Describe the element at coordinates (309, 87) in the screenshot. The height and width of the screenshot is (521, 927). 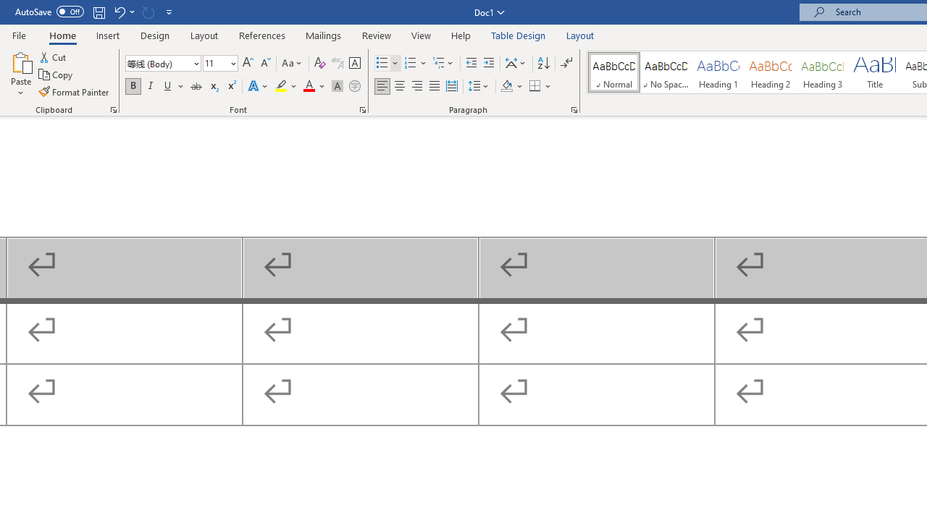
I see `Font Color Red` at that location.